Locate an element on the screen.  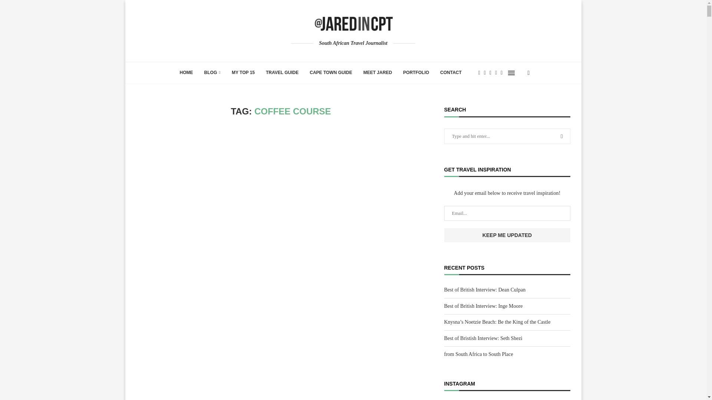
Best of British Interview: Dean Culpan is located at coordinates (485, 290).